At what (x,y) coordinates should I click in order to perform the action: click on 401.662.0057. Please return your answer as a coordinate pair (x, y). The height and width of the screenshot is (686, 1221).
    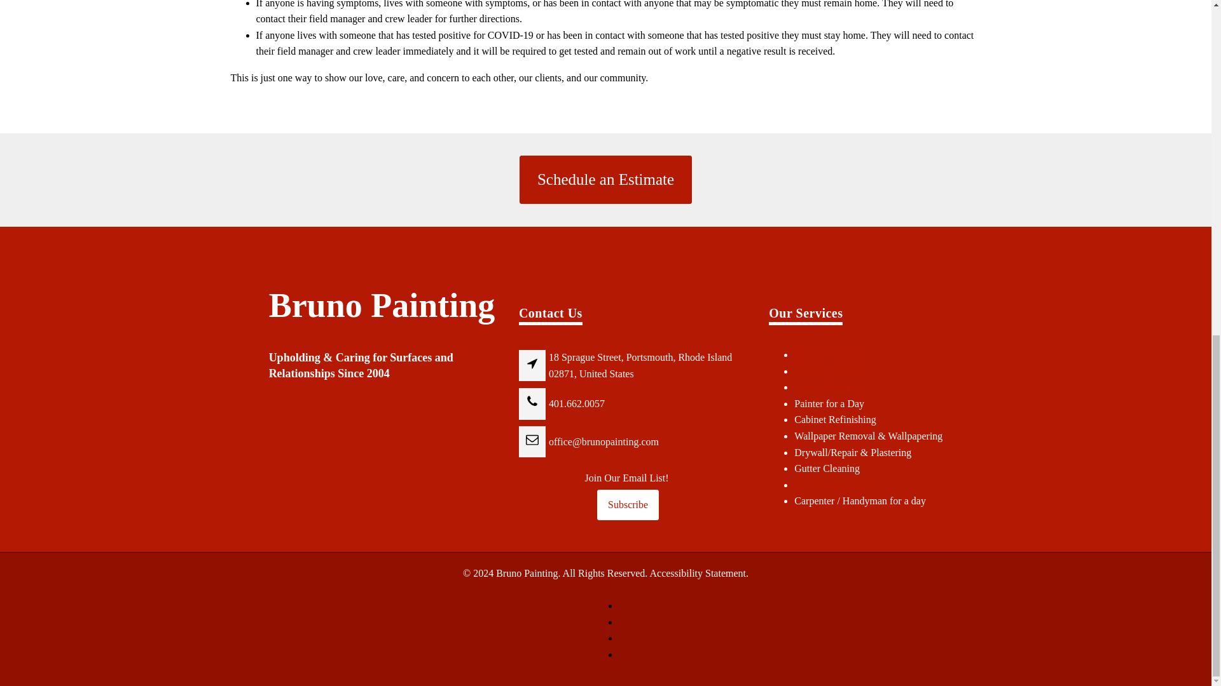
    Looking at the image, I should click on (577, 404).